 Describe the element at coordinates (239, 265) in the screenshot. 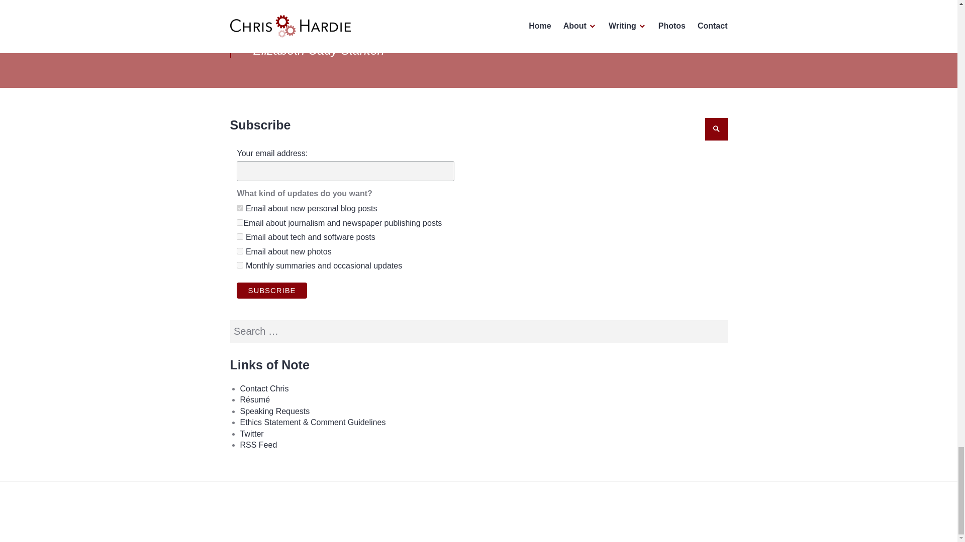

I see `2` at that location.